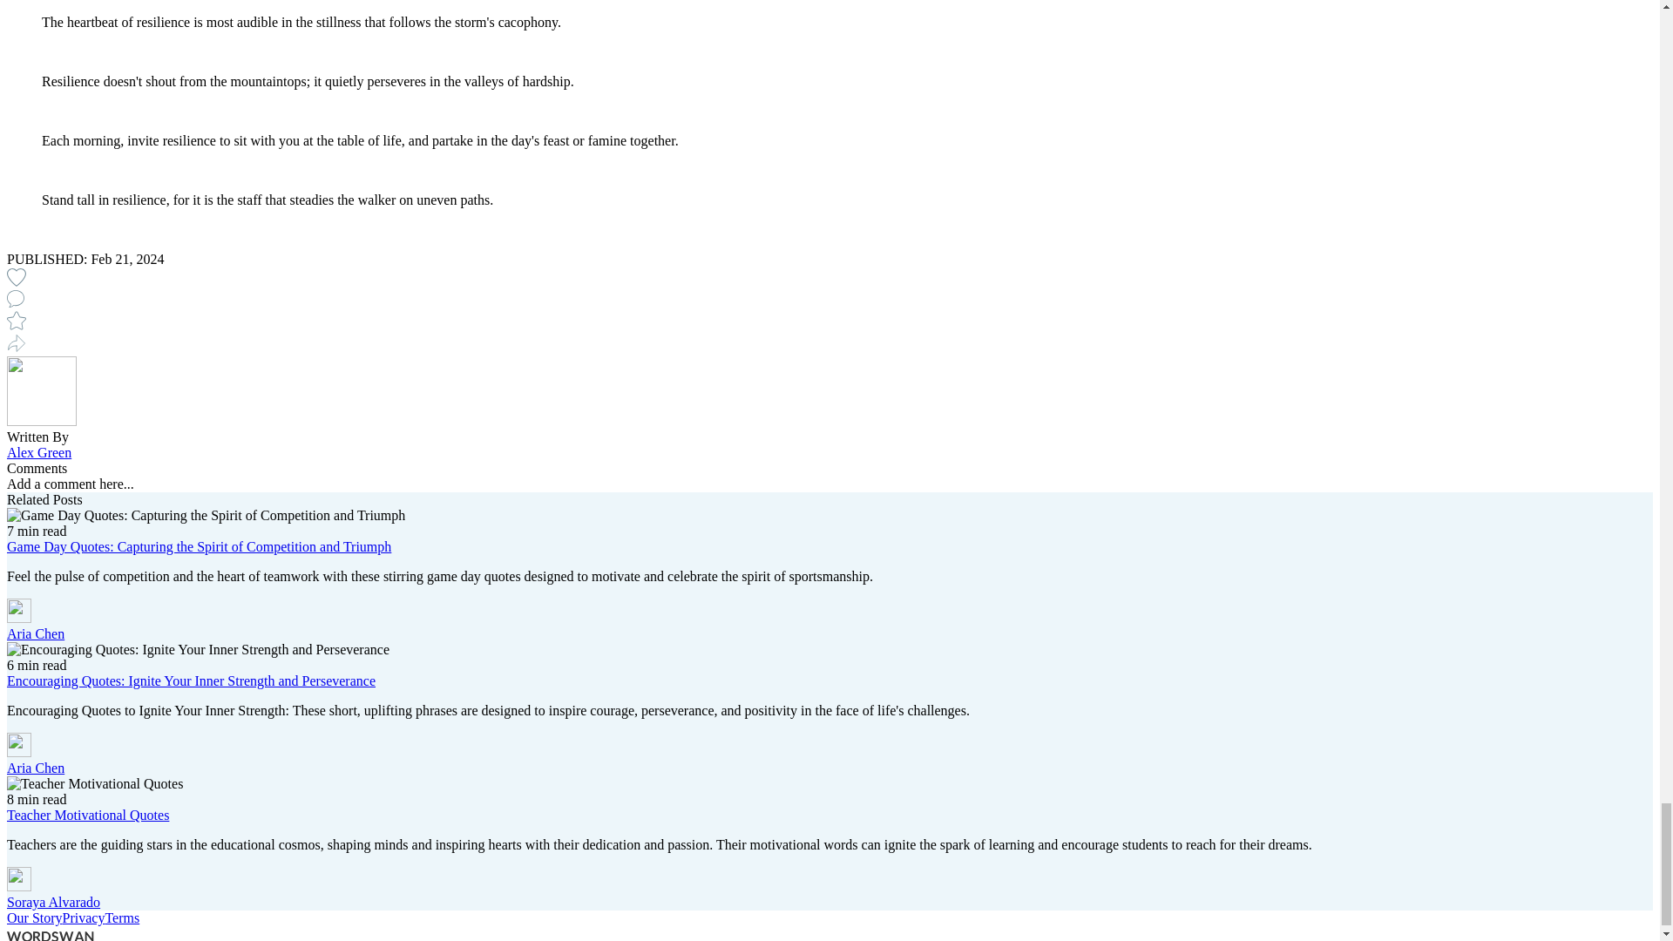  I want to click on Privacy, so click(84, 917).